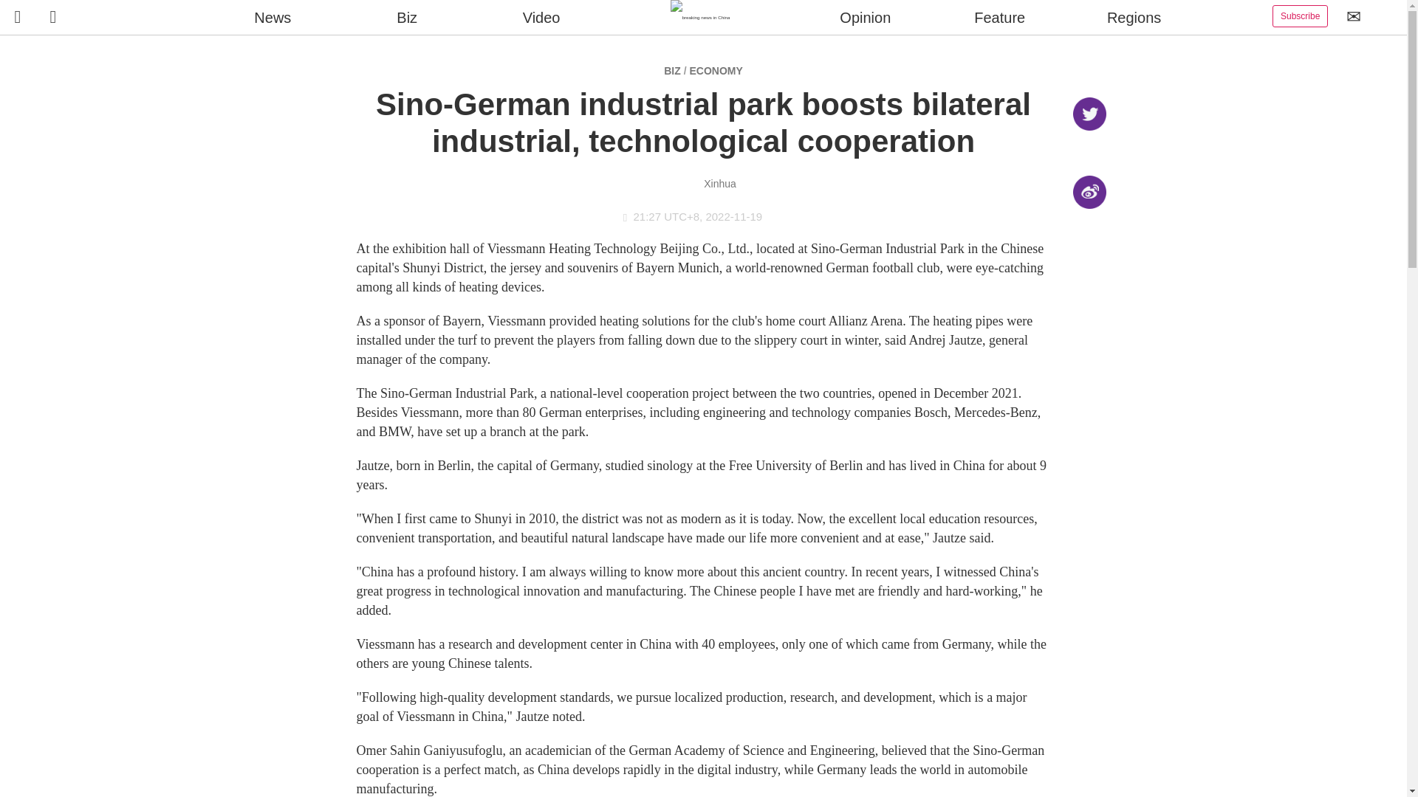 The width and height of the screenshot is (1418, 797). Describe the element at coordinates (672, 70) in the screenshot. I see `BIZ` at that location.